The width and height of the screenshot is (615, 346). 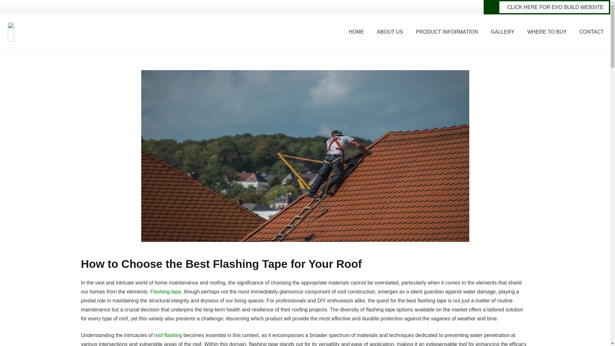 I want to click on Flashing tape, so click(x=165, y=292).